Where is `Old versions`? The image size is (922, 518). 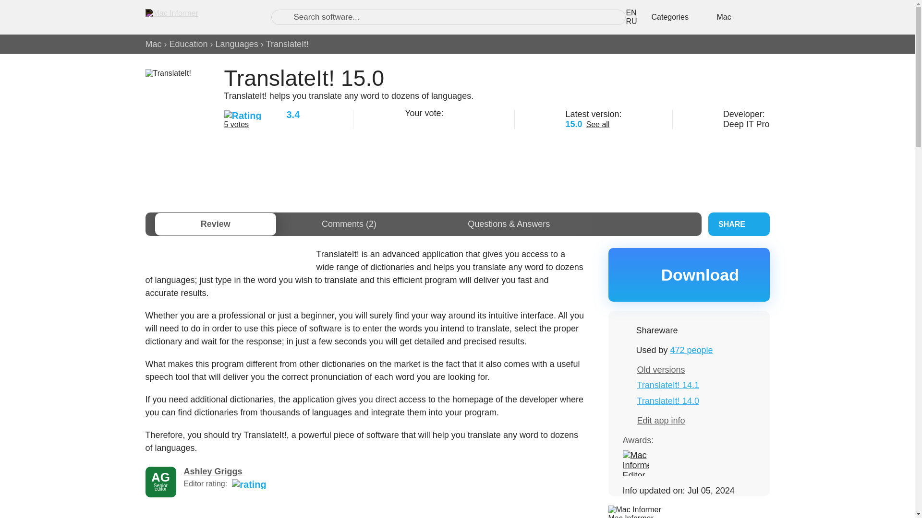 Old versions is located at coordinates (661, 369).